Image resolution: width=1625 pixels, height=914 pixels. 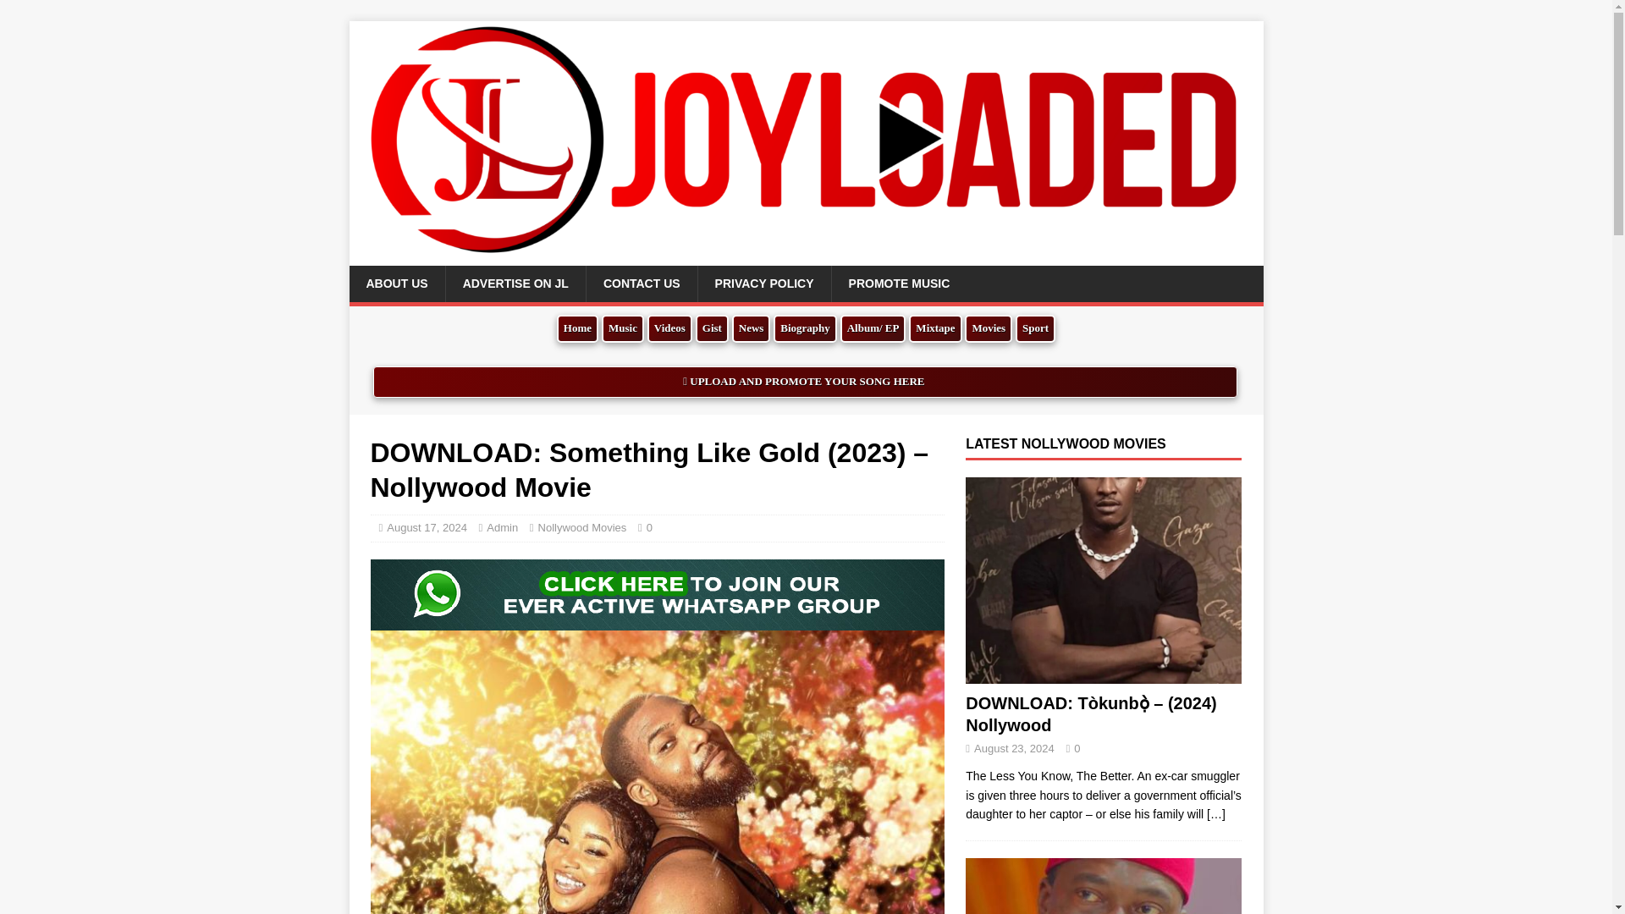 What do you see at coordinates (805, 382) in the screenshot?
I see `UPLOAD AND PROMOTE YOUR SONG HERE ` at bounding box center [805, 382].